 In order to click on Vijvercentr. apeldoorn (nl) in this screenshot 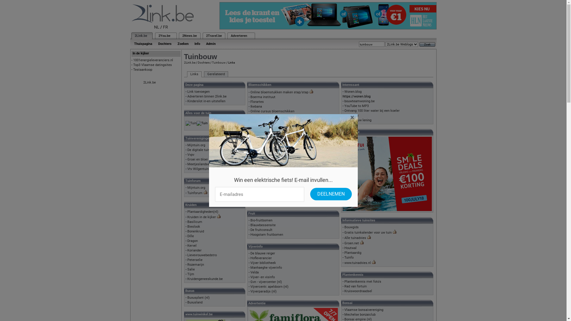, I will do `click(269, 287)`.